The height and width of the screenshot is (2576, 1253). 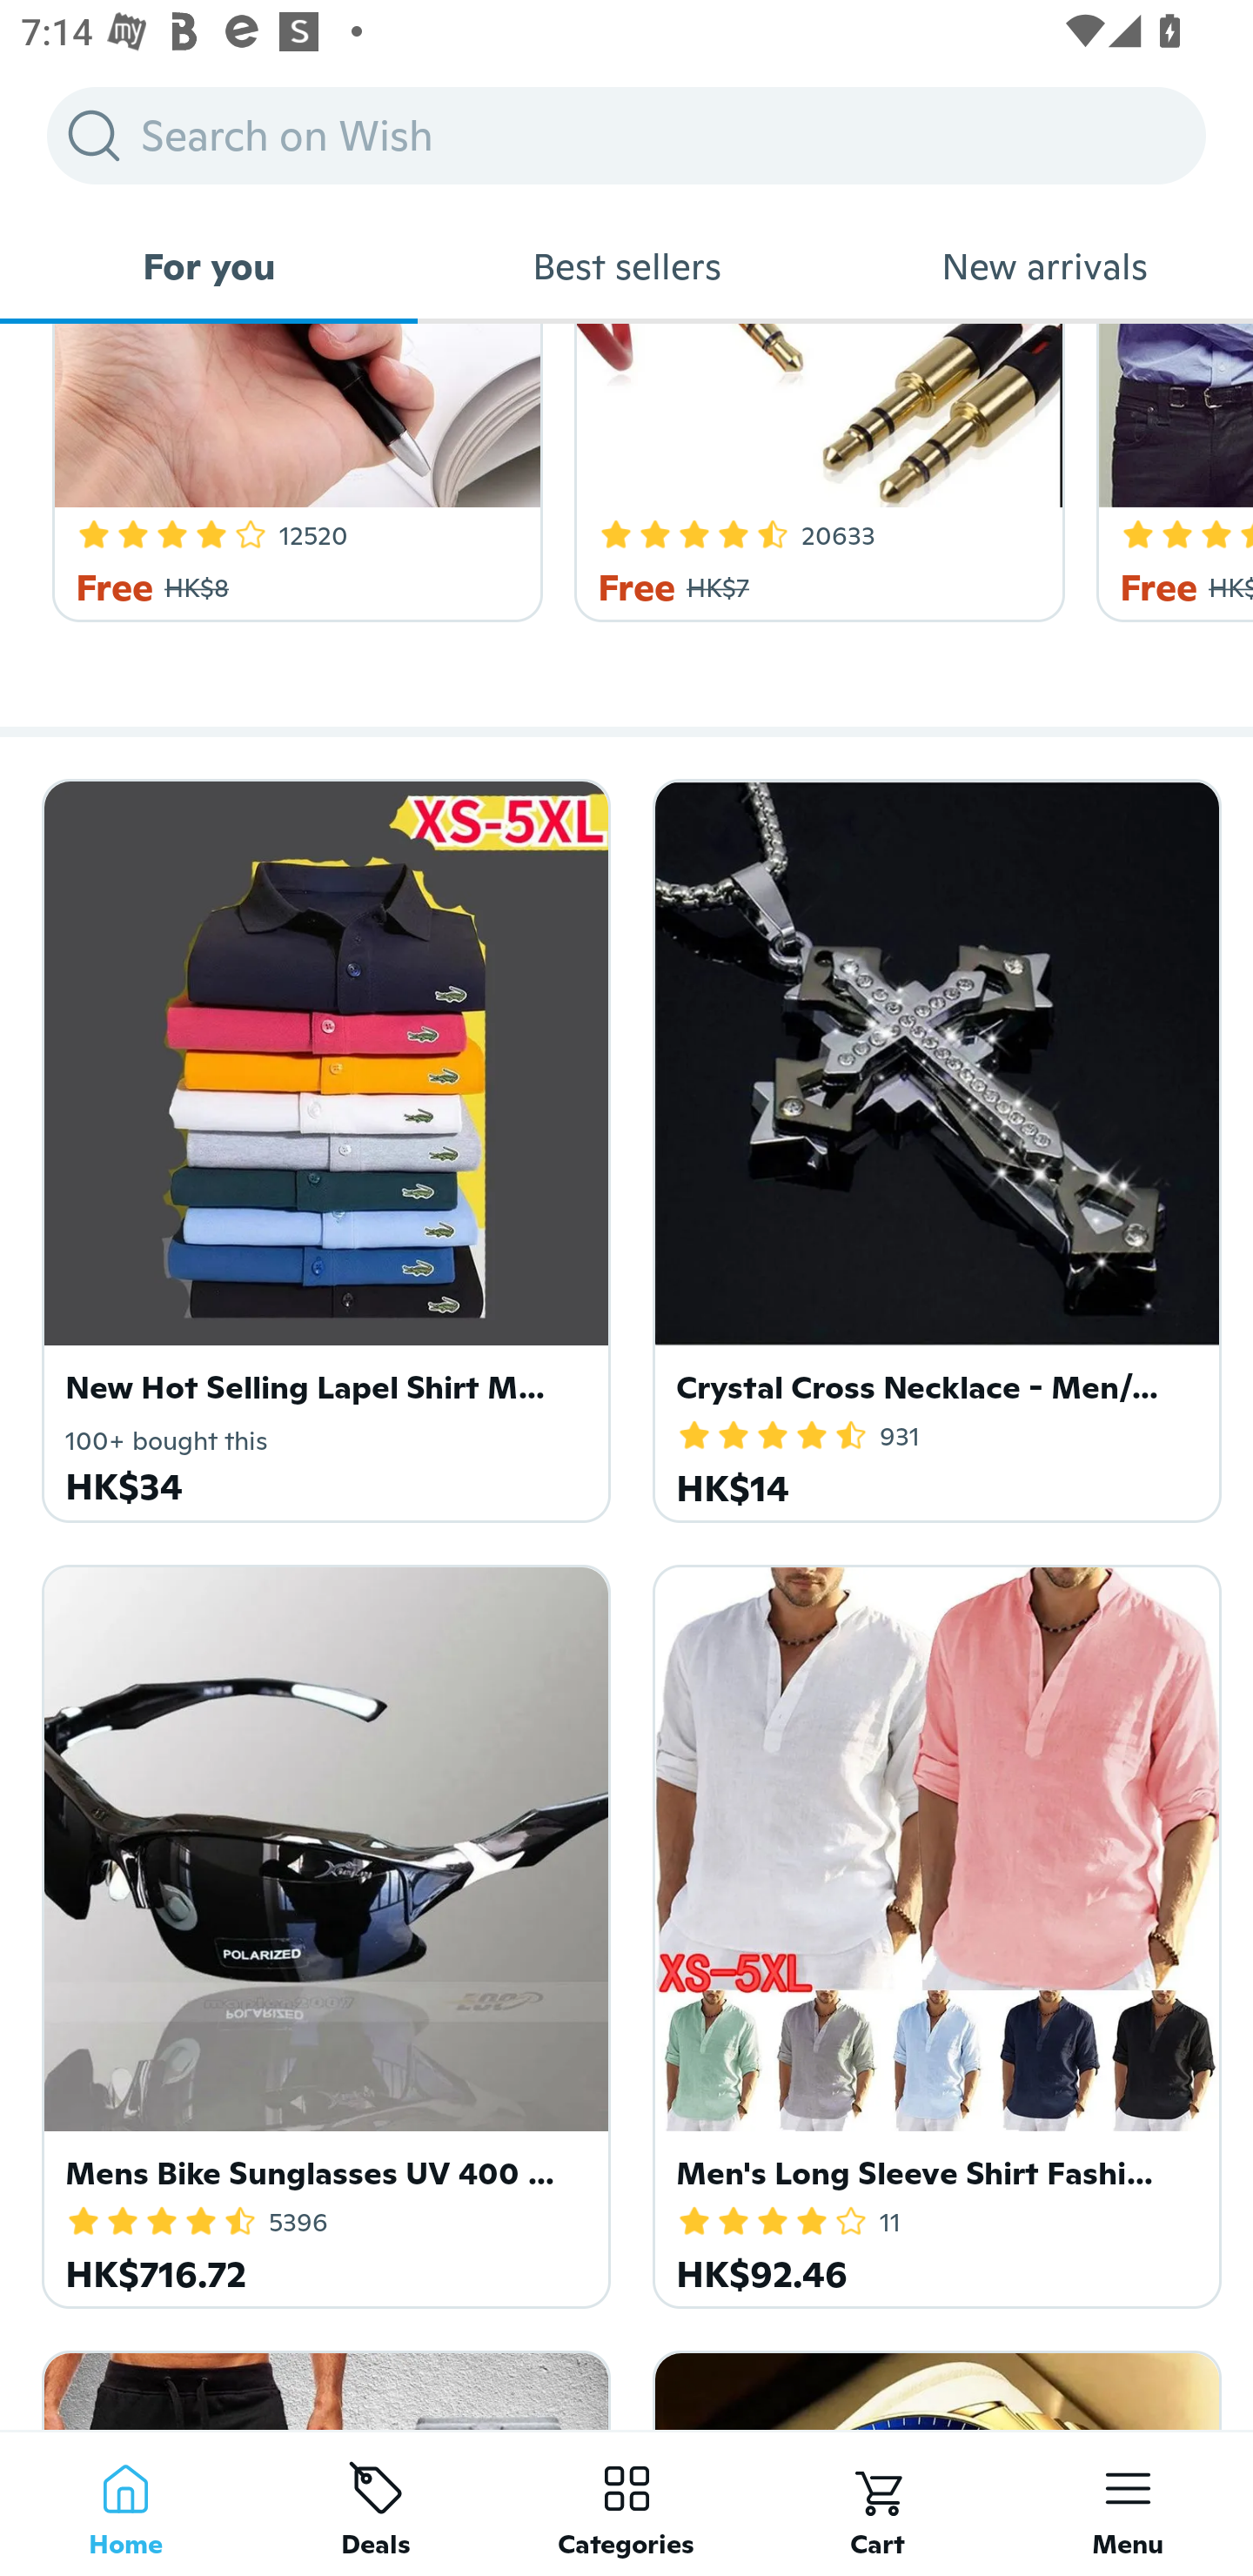 What do you see at coordinates (626, 266) in the screenshot?
I see `Best sellers` at bounding box center [626, 266].